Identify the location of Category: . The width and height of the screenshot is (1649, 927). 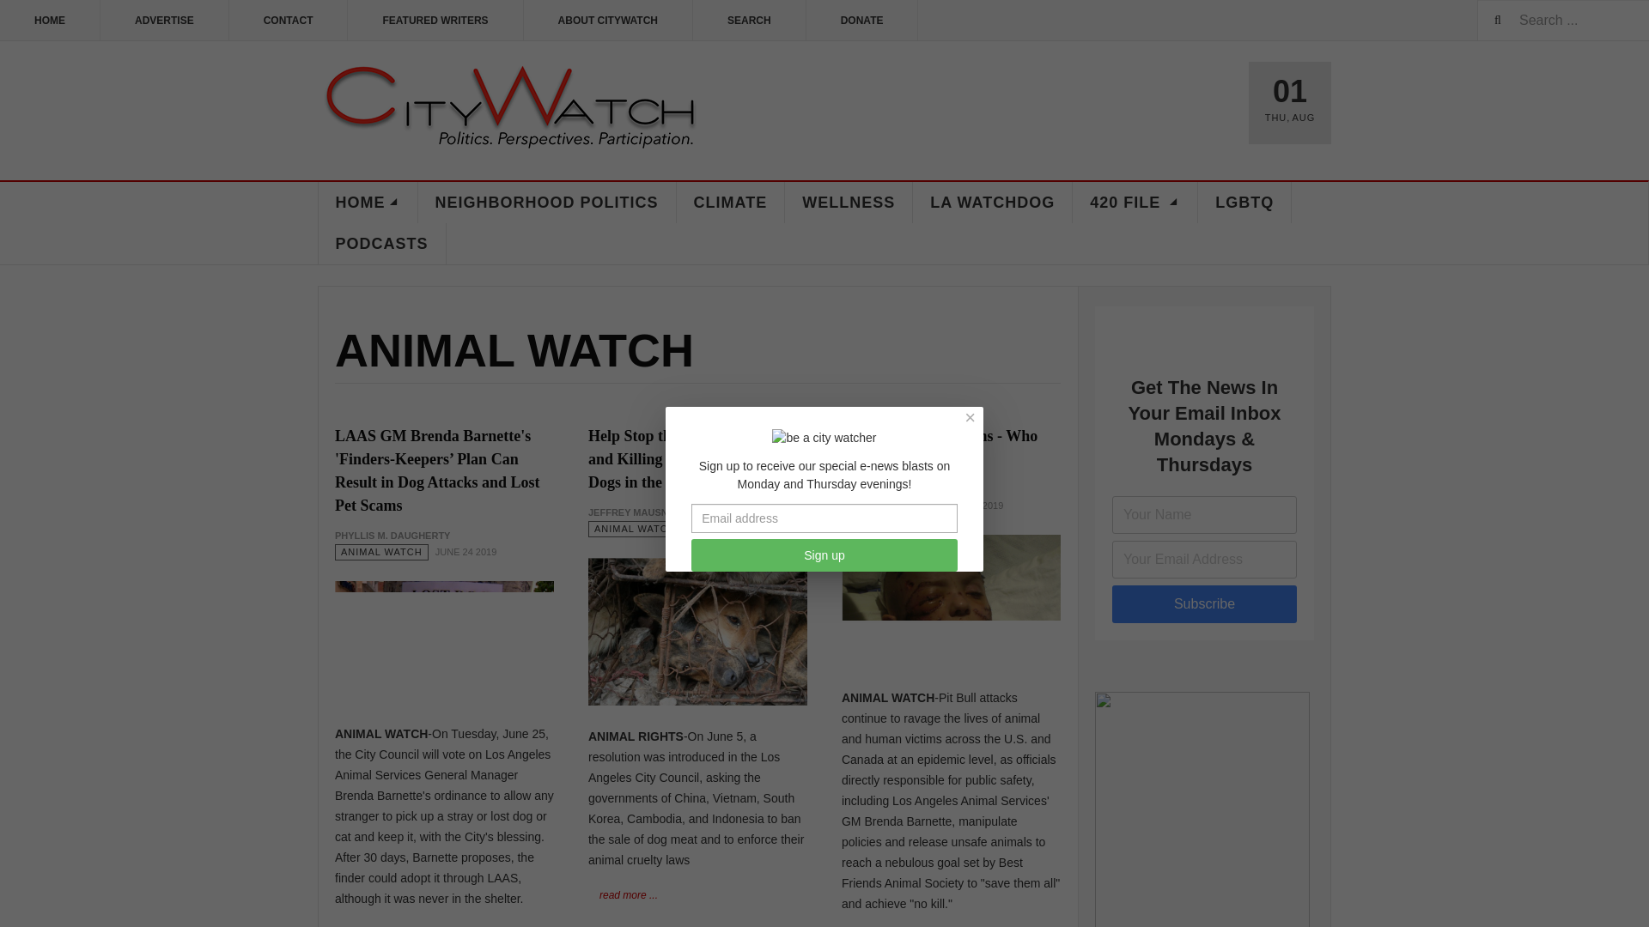
(888, 506).